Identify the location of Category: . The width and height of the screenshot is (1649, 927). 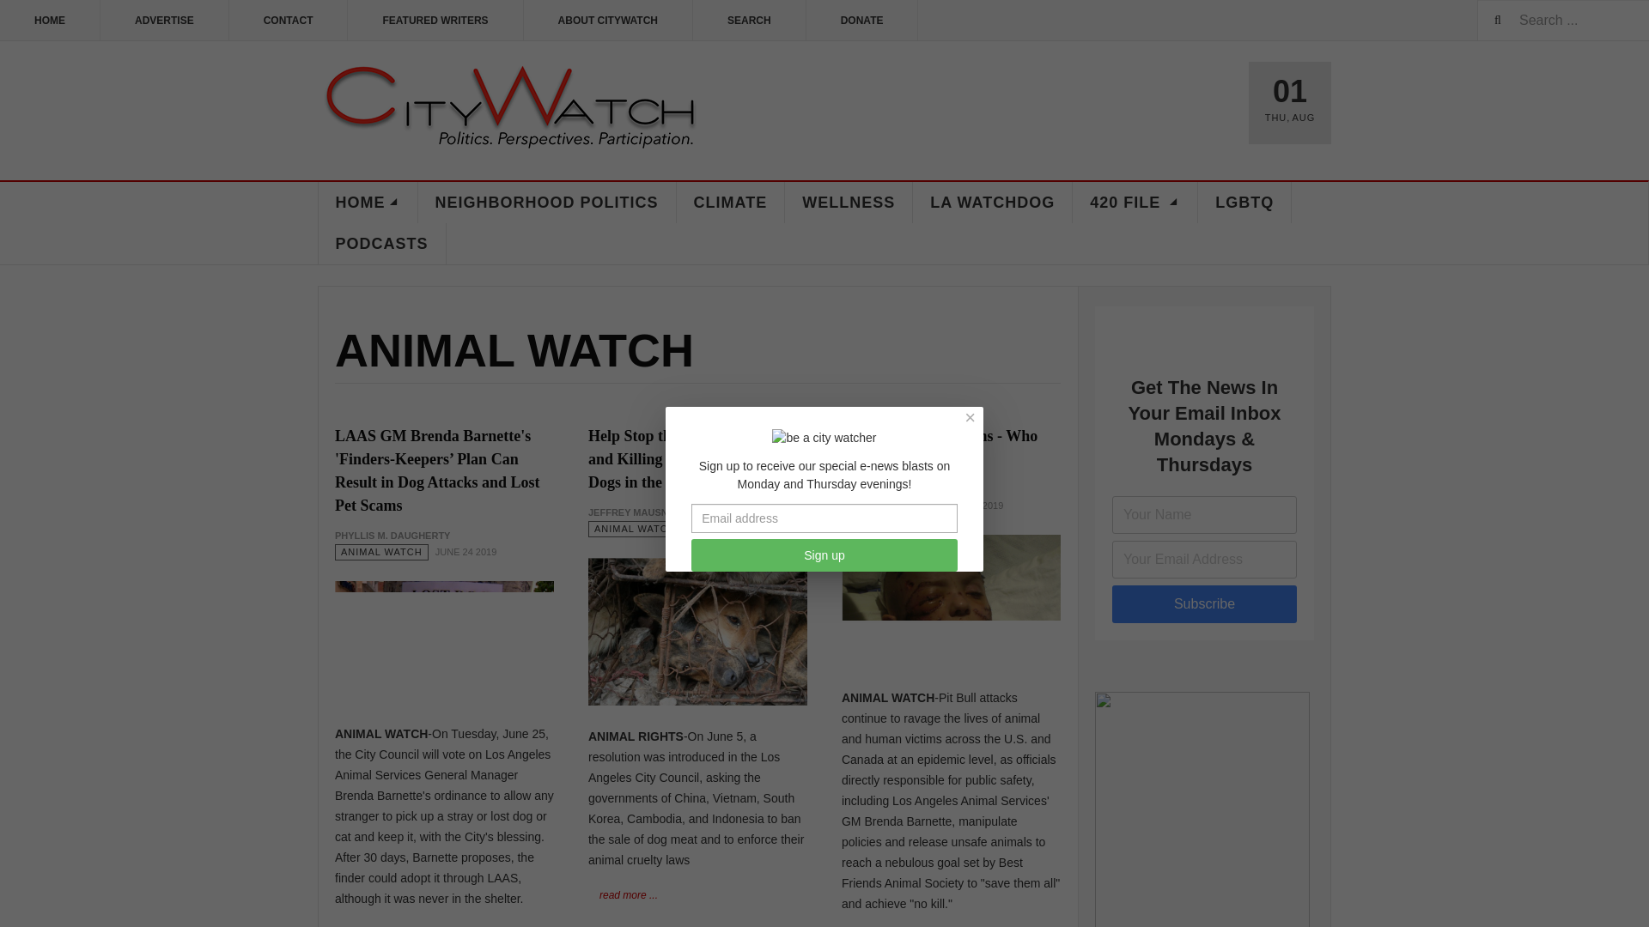
(888, 506).